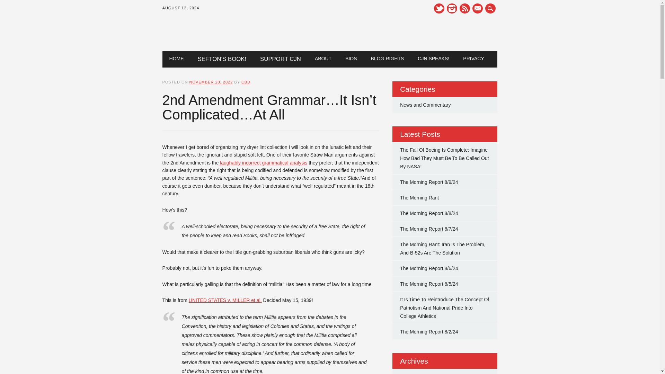 This screenshot has height=374, width=665. What do you see at coordinates (281, 59) in the screenshot?
I see `SUPPORT CJN` at bounding box center [281, 59].